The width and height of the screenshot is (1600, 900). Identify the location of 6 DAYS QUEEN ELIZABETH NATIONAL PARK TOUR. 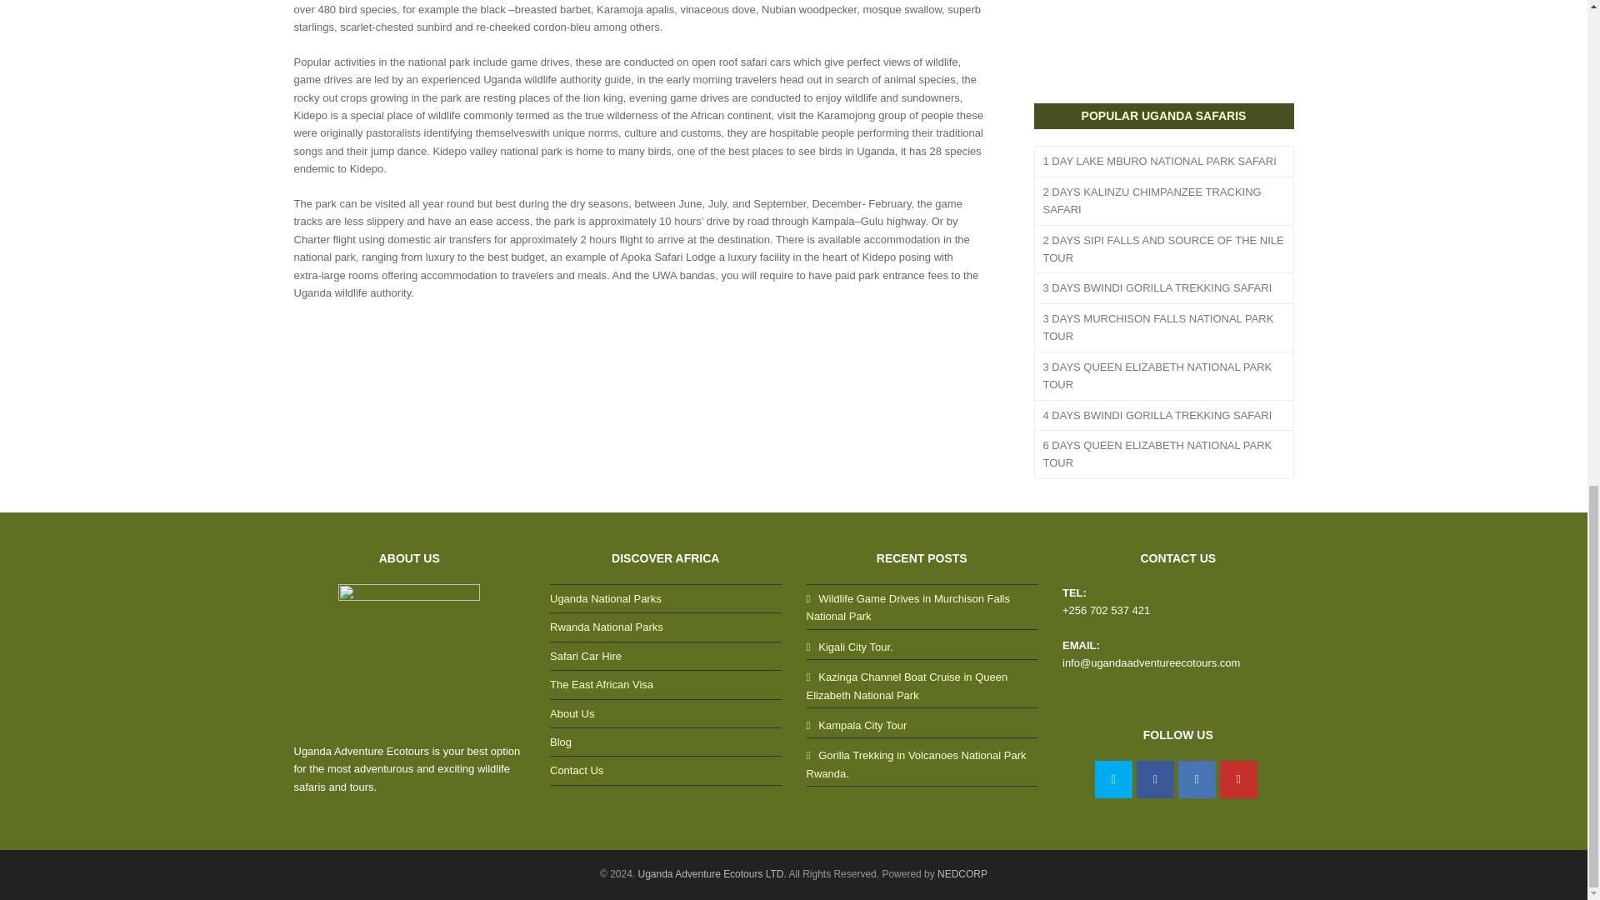
(1163, 455).